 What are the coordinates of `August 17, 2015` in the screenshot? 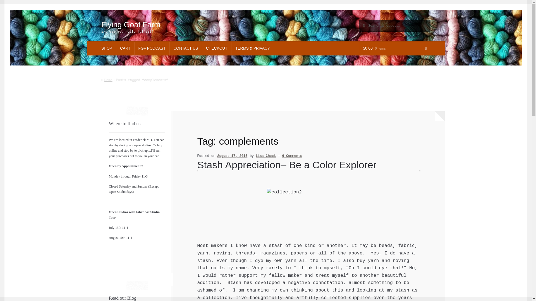 It's located at (232, 156).